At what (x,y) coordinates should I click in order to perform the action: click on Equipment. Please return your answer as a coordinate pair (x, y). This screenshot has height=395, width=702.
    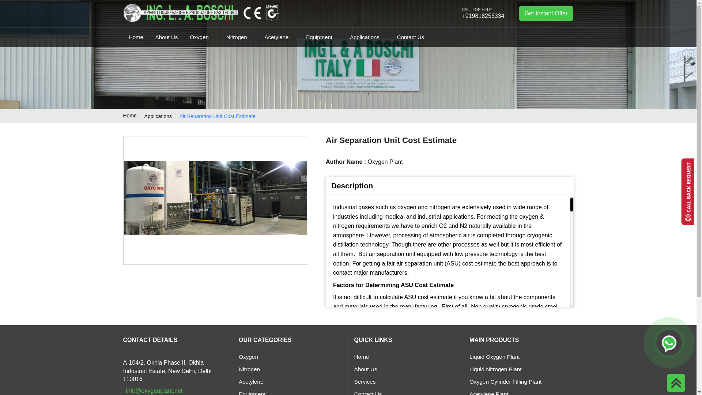
    Looking at the image, I should click on (322, 37).